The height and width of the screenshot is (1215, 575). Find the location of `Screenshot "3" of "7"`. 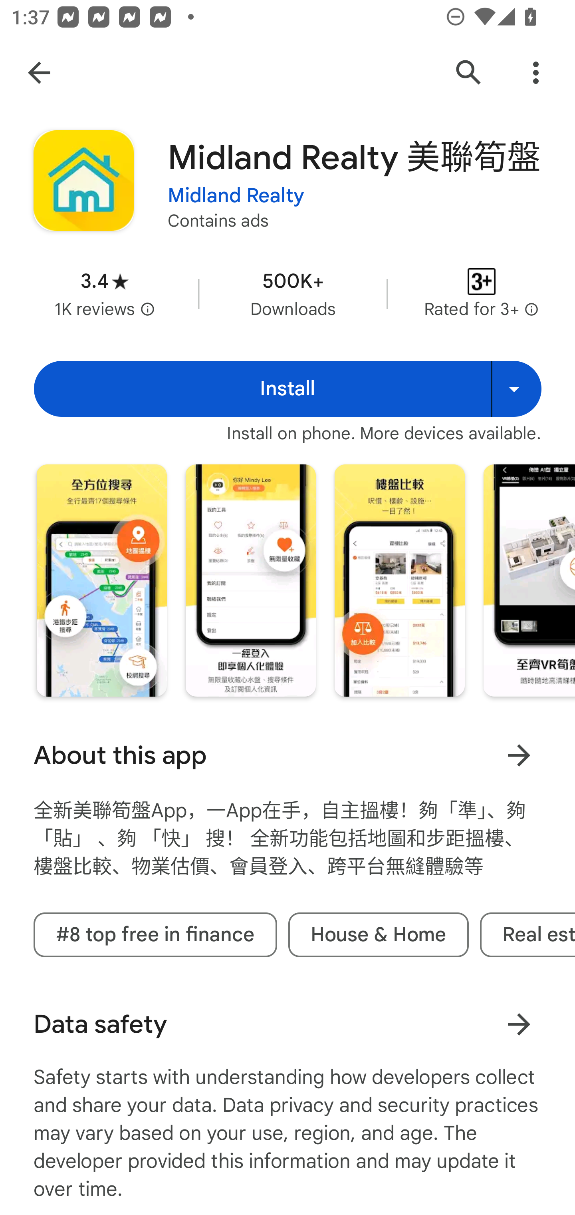

Screenshot "3" of "7" is located at coordinates (399, 580).